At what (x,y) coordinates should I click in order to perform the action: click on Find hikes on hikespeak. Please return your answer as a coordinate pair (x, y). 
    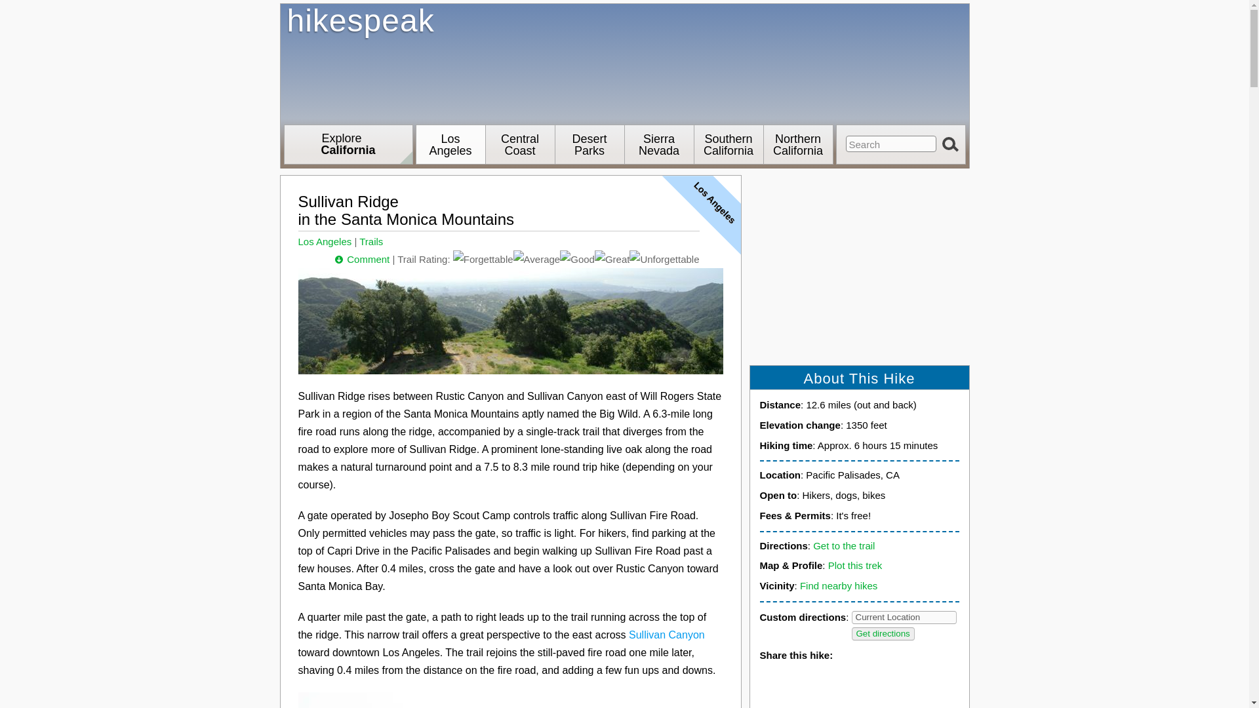
    Looking at the image, I should click on (625, 62).